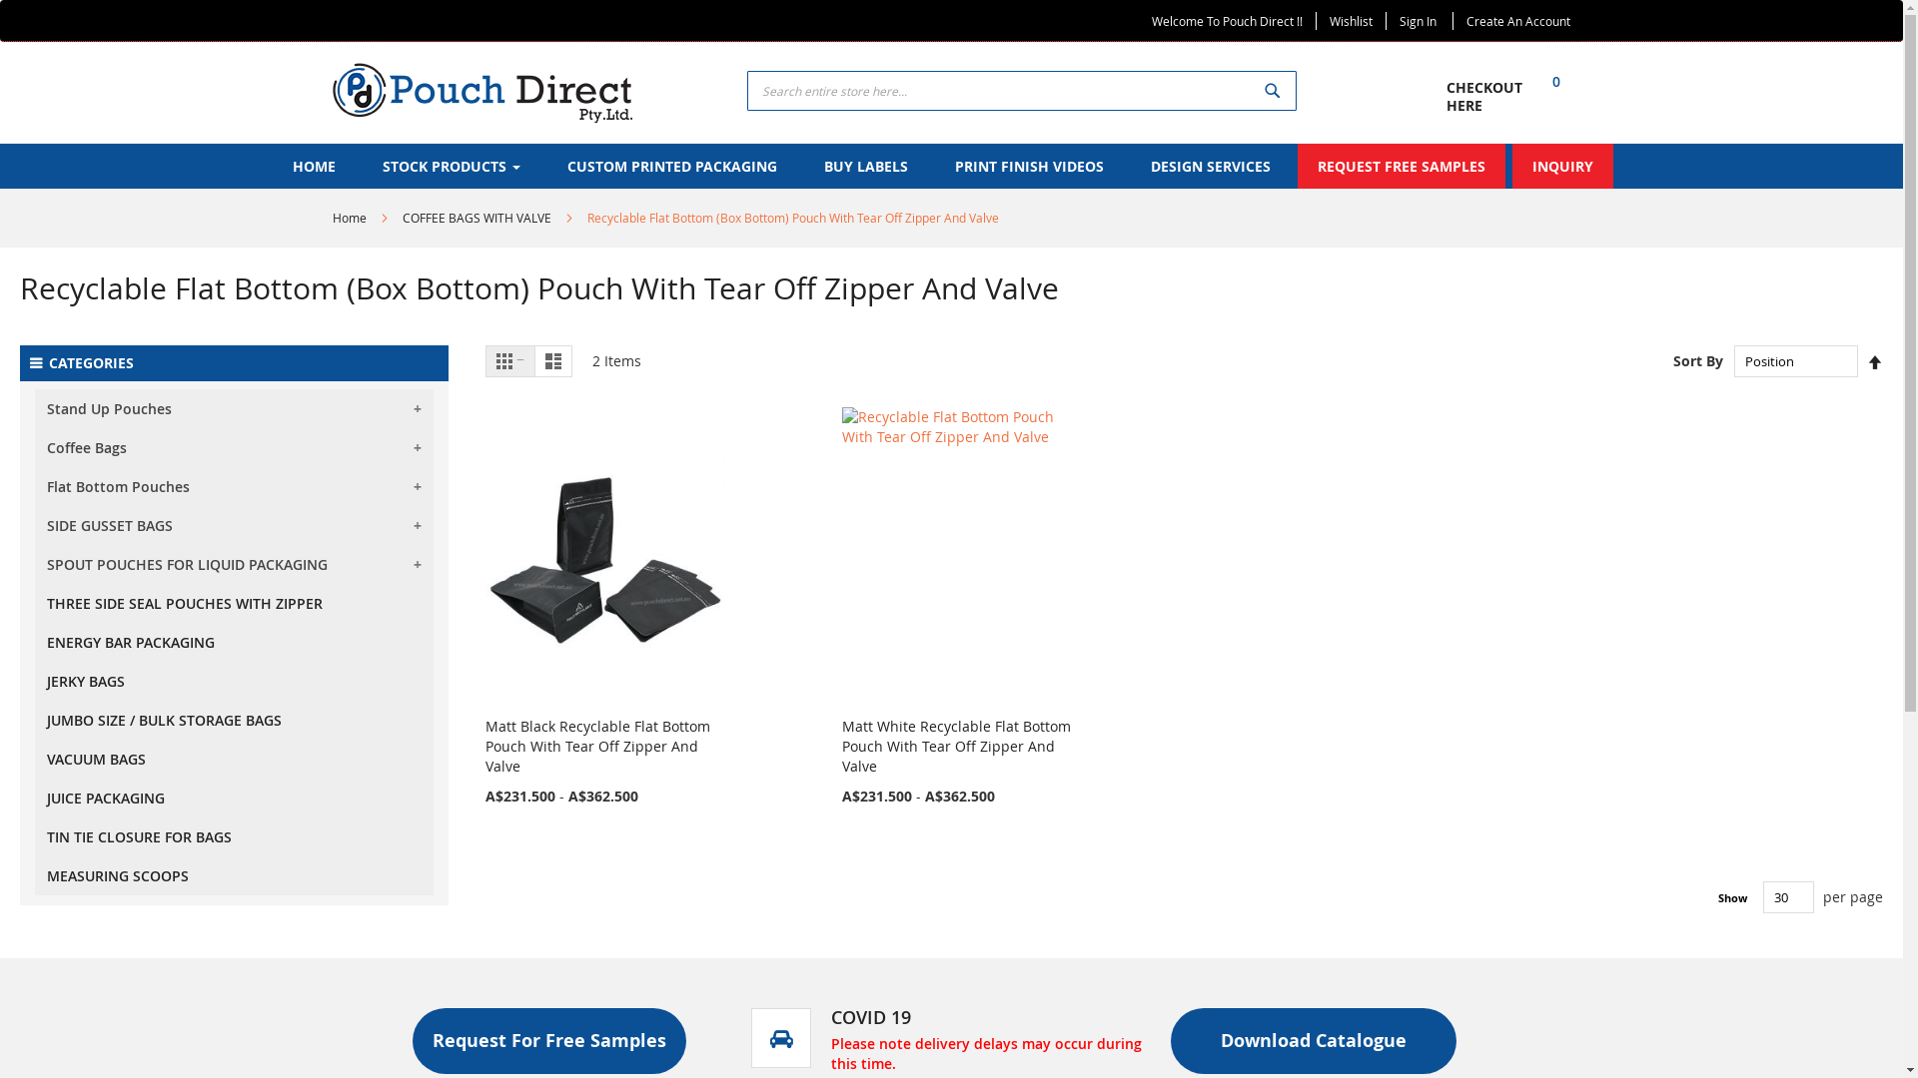 Image resolution: width=1918 pixels, height=1078 pixels. What do you see at coordinates (234, 834) in the screenshot?
I see `TIN TIE CLOSURE FOR BAGS` at bounding box center [234, 834].